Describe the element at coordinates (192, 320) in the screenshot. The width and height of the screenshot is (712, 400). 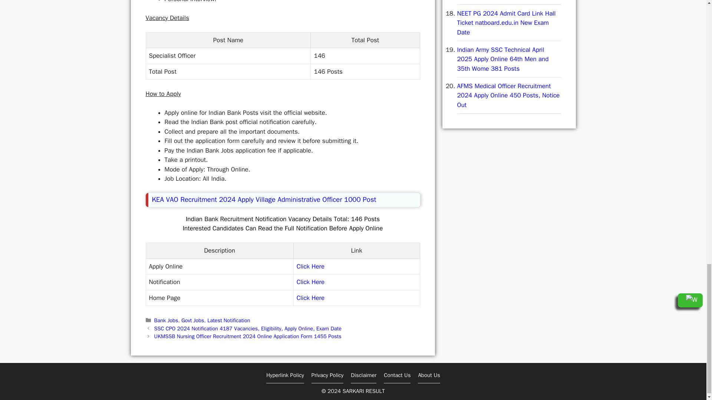
I see `Govt Jobs` at that location.